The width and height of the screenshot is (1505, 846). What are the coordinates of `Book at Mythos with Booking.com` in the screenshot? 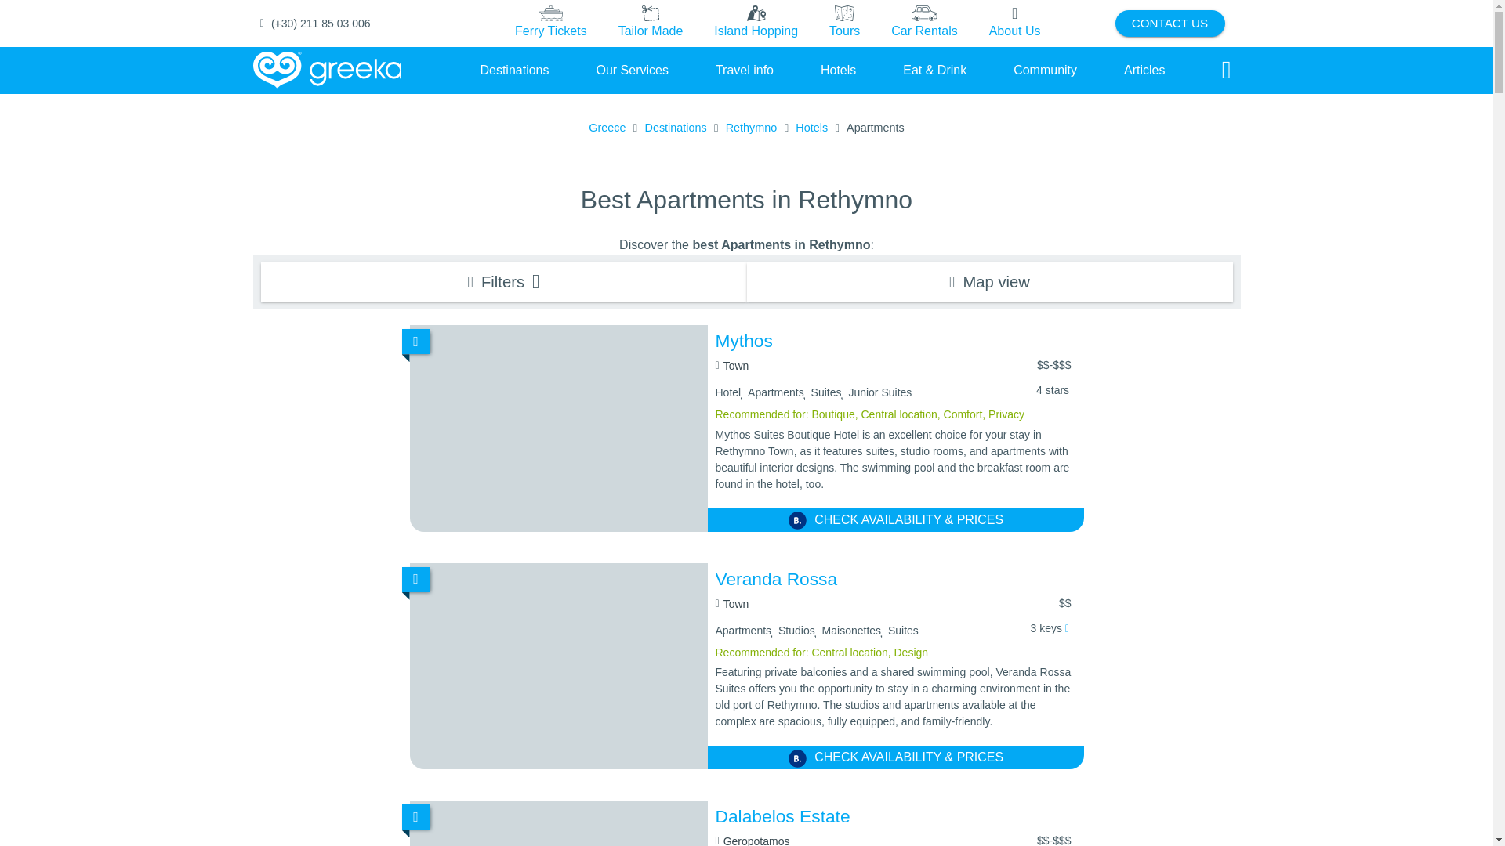 It's located at (895, 520).